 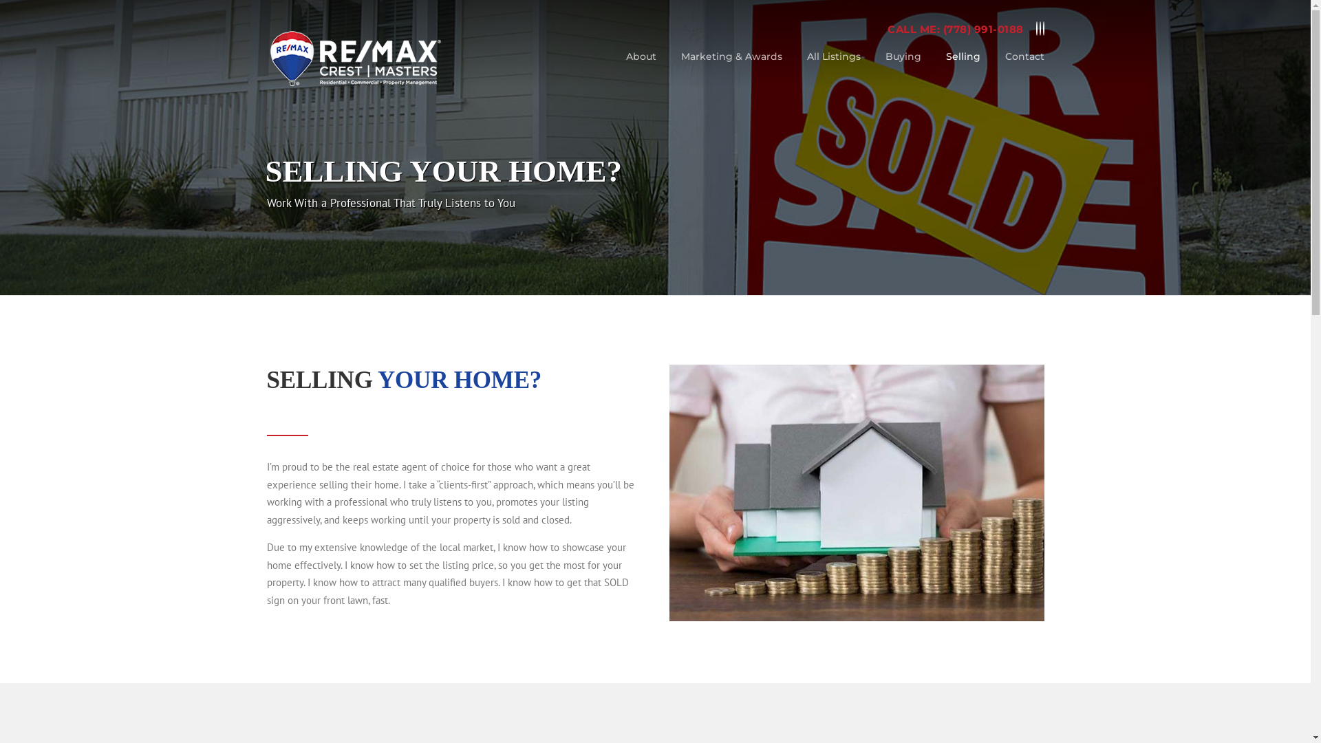 I want to click on All Listings, so click(x=833, y=67).